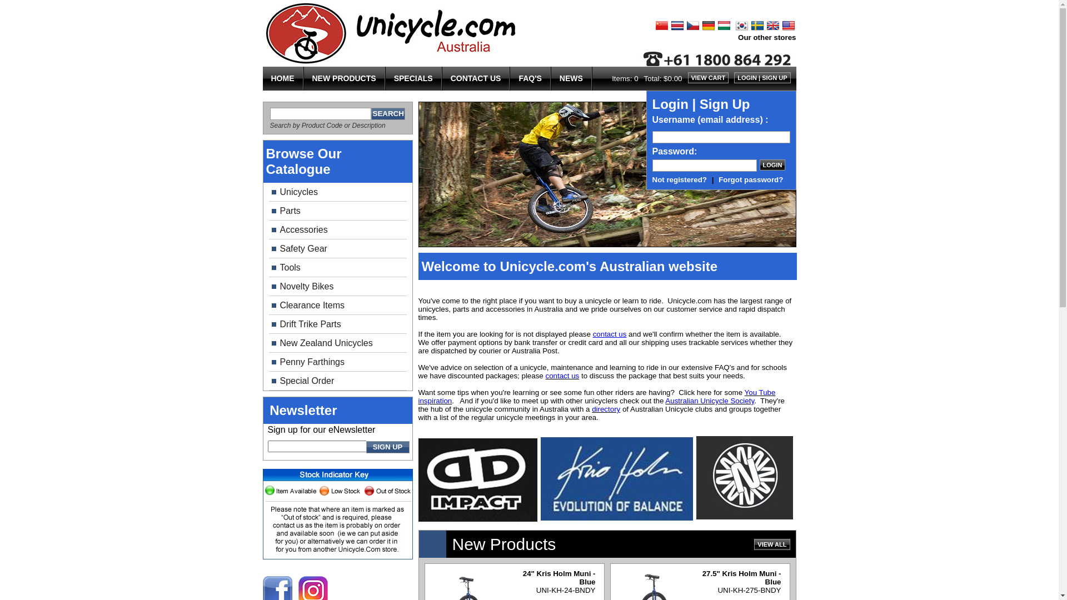 The image size is (1067, 600). Describe the element at coordinates (388, 114) in the screenshot. I see `SEARCH` at that location.